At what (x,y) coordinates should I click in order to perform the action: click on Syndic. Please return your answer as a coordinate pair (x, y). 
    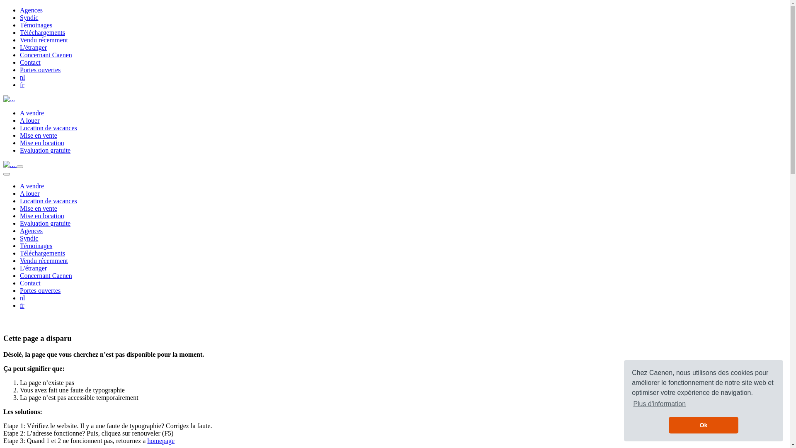
    Looking at the image, I should click on (29, 17).